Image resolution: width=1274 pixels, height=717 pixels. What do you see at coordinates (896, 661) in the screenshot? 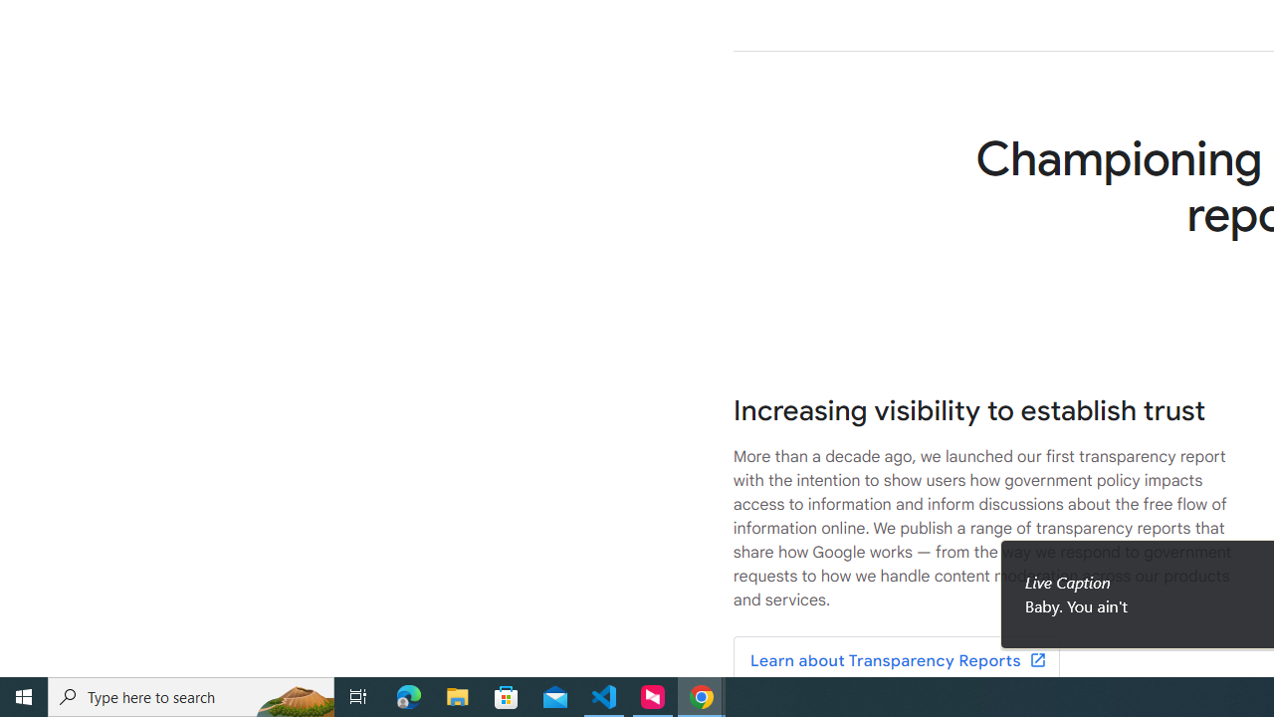
I see `Go to Transparency Report About web page` at bounding box center [896, 661].